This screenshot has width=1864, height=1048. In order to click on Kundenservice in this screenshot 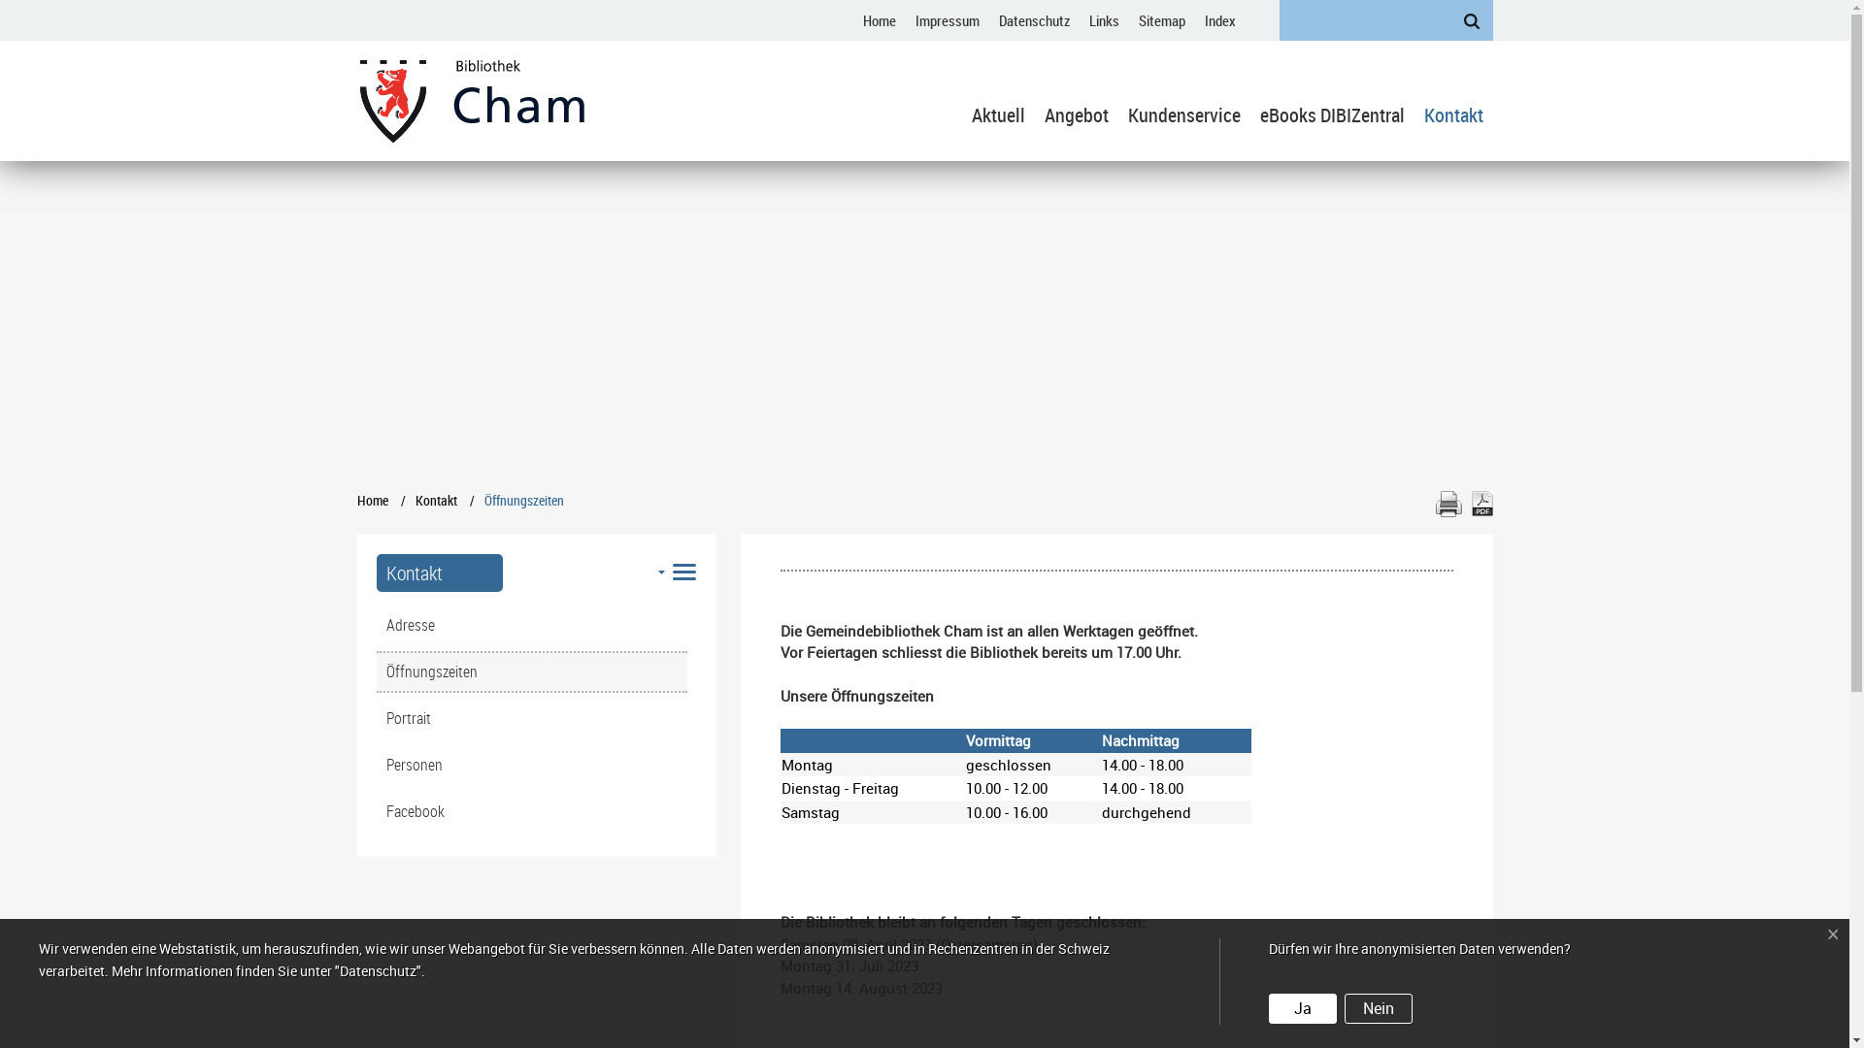, I will do `click(1184, 121)`.